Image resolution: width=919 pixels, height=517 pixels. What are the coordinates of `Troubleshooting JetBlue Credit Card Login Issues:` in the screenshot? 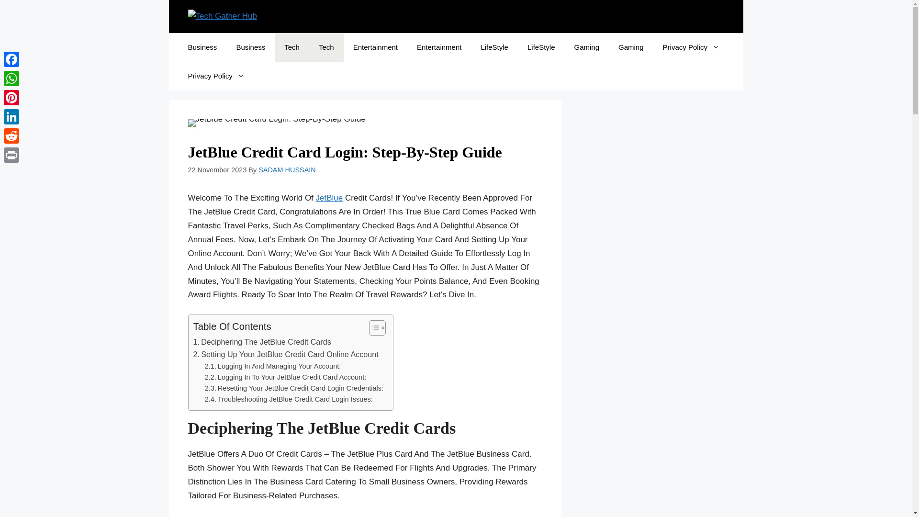 It's located at (289, 399).